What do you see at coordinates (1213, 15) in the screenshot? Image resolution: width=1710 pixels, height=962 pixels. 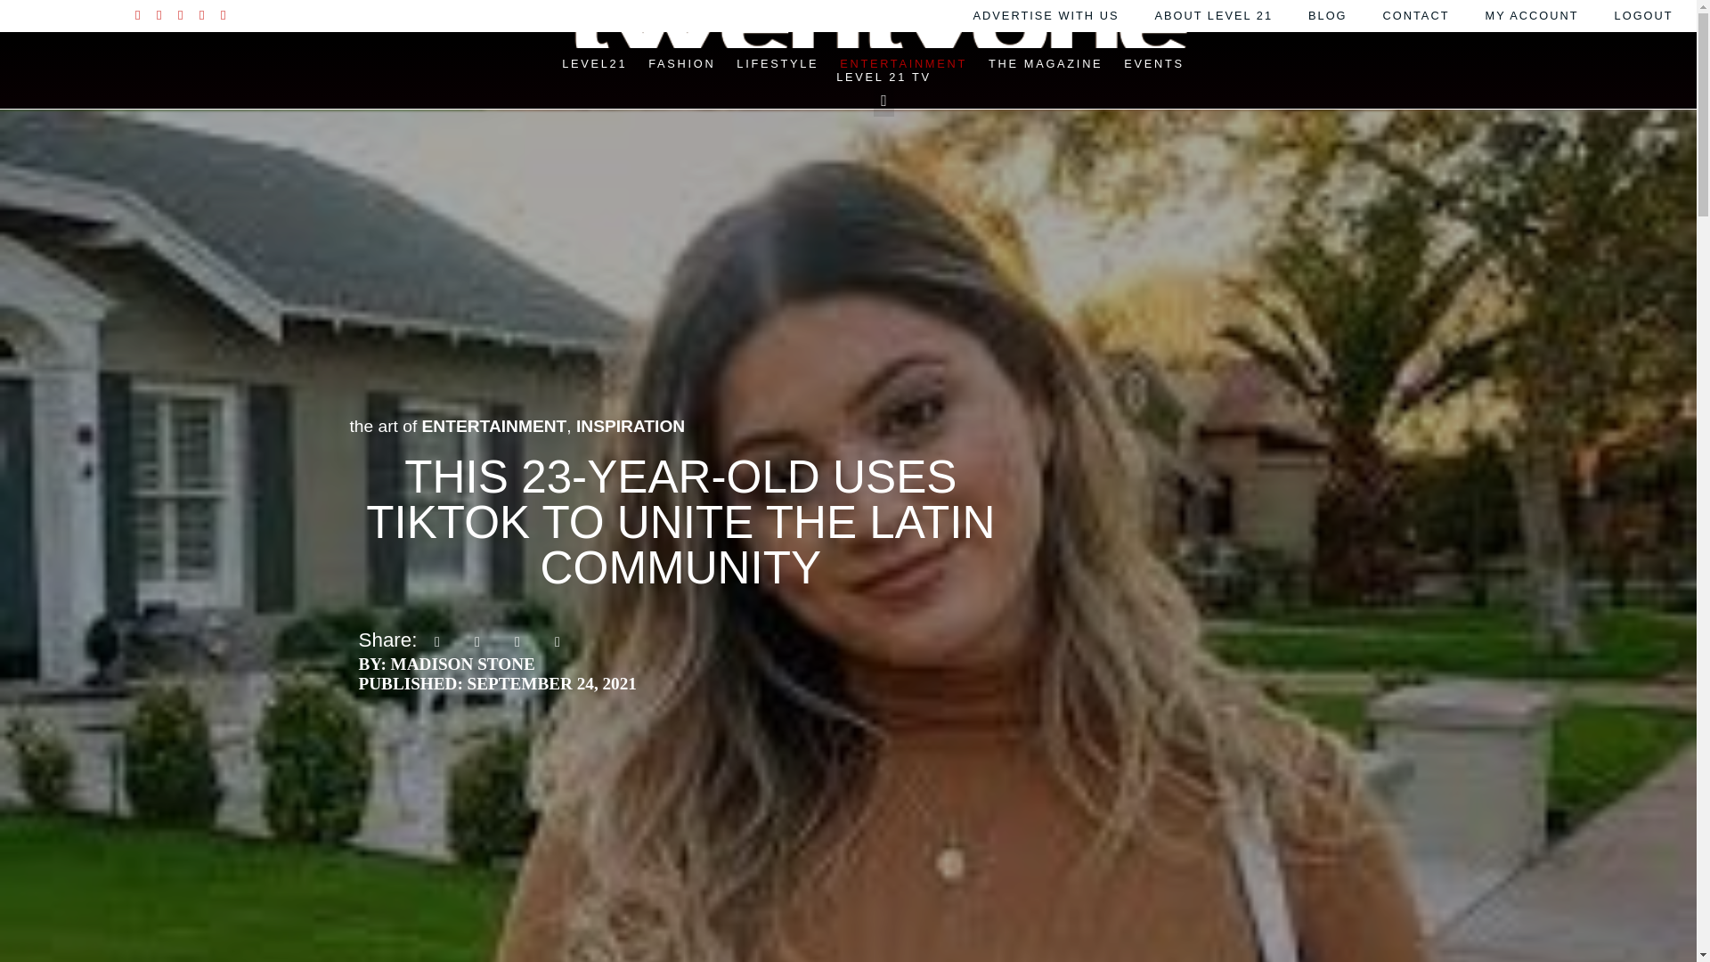 I see `ABOUT LEVEL 21` at bounding box center [1213, 15].